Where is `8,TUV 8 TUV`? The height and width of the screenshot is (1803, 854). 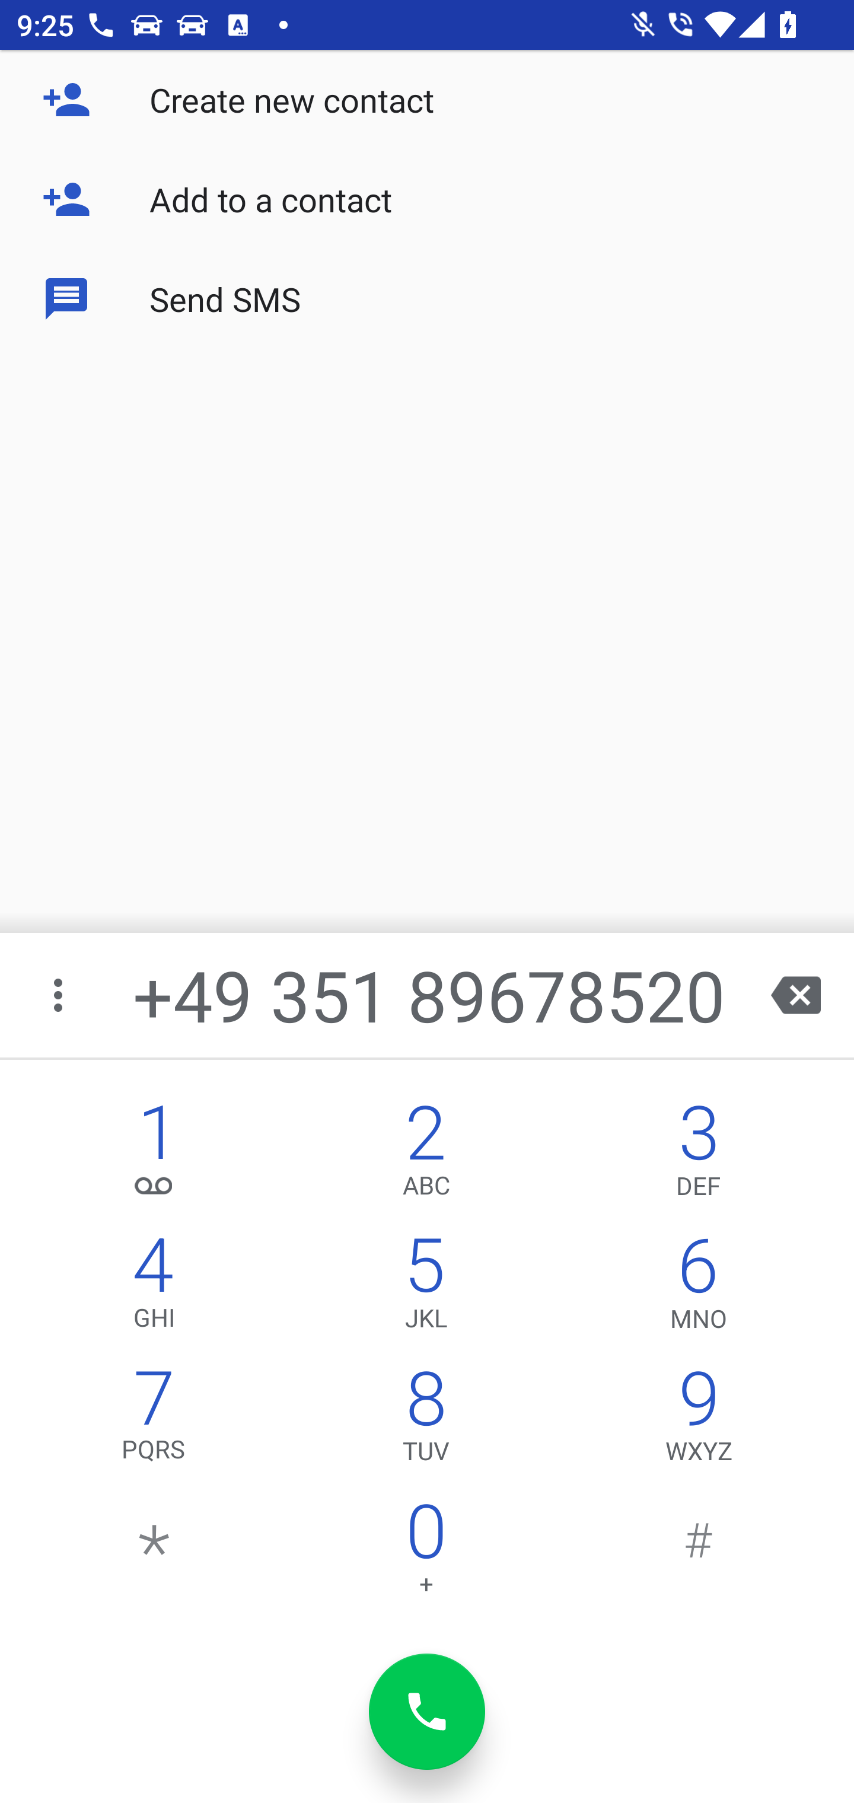
8,TUV 8 TUV is located at coordinates (426, 1421).